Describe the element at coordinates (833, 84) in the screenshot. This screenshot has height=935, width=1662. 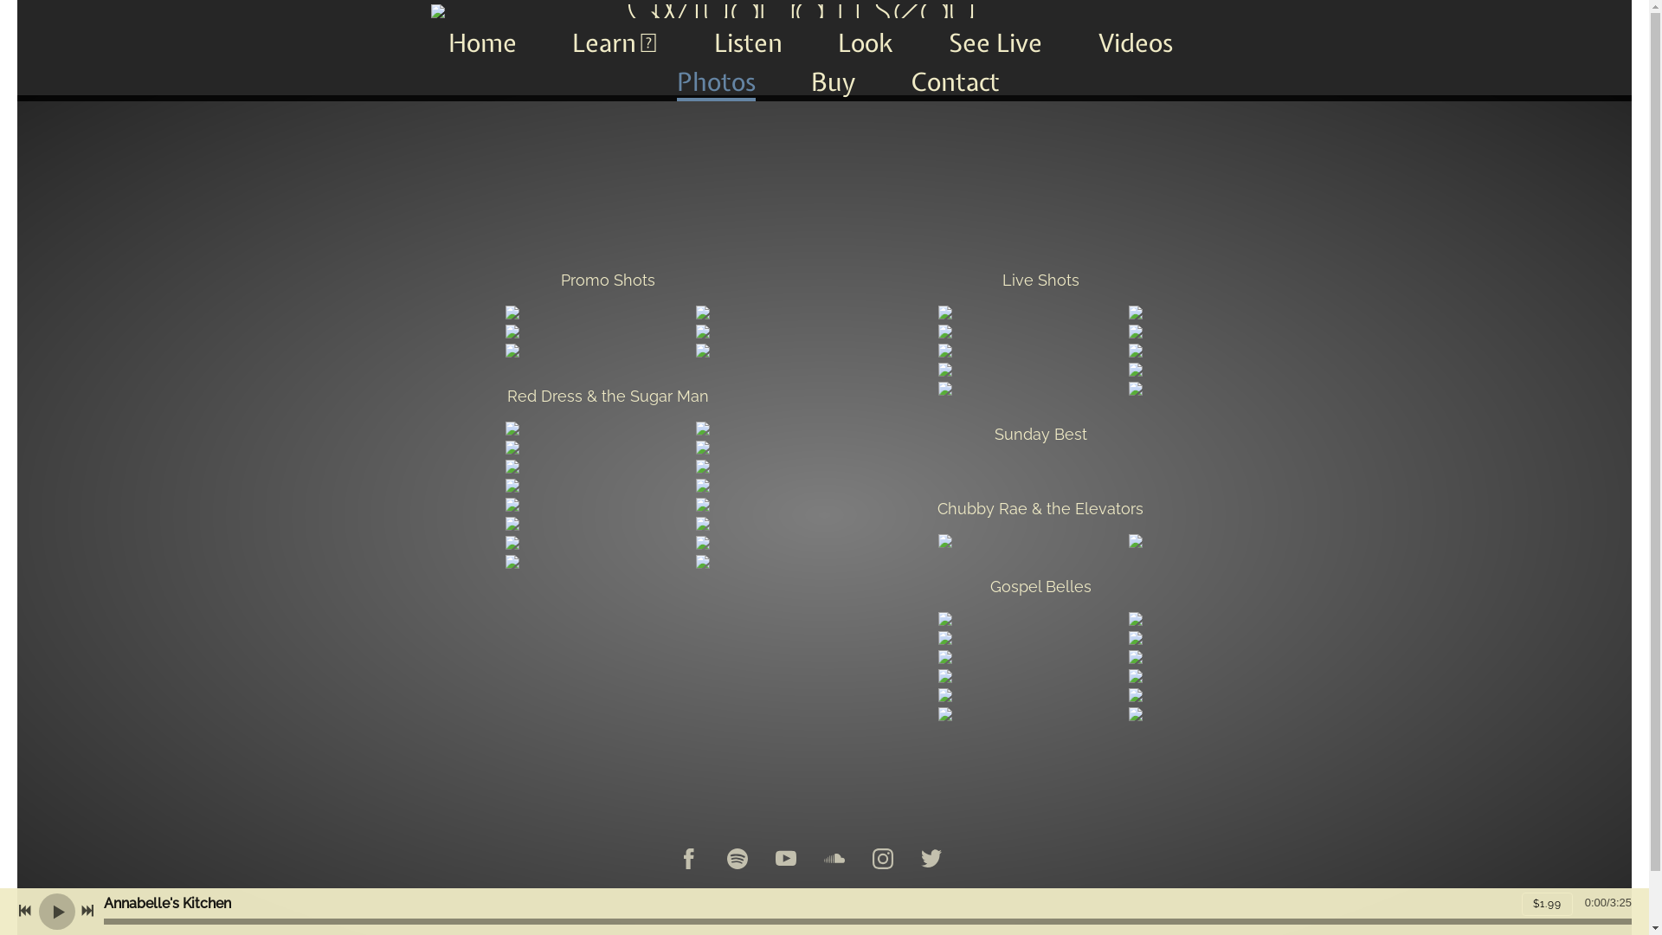
I see `Buy` at that location.